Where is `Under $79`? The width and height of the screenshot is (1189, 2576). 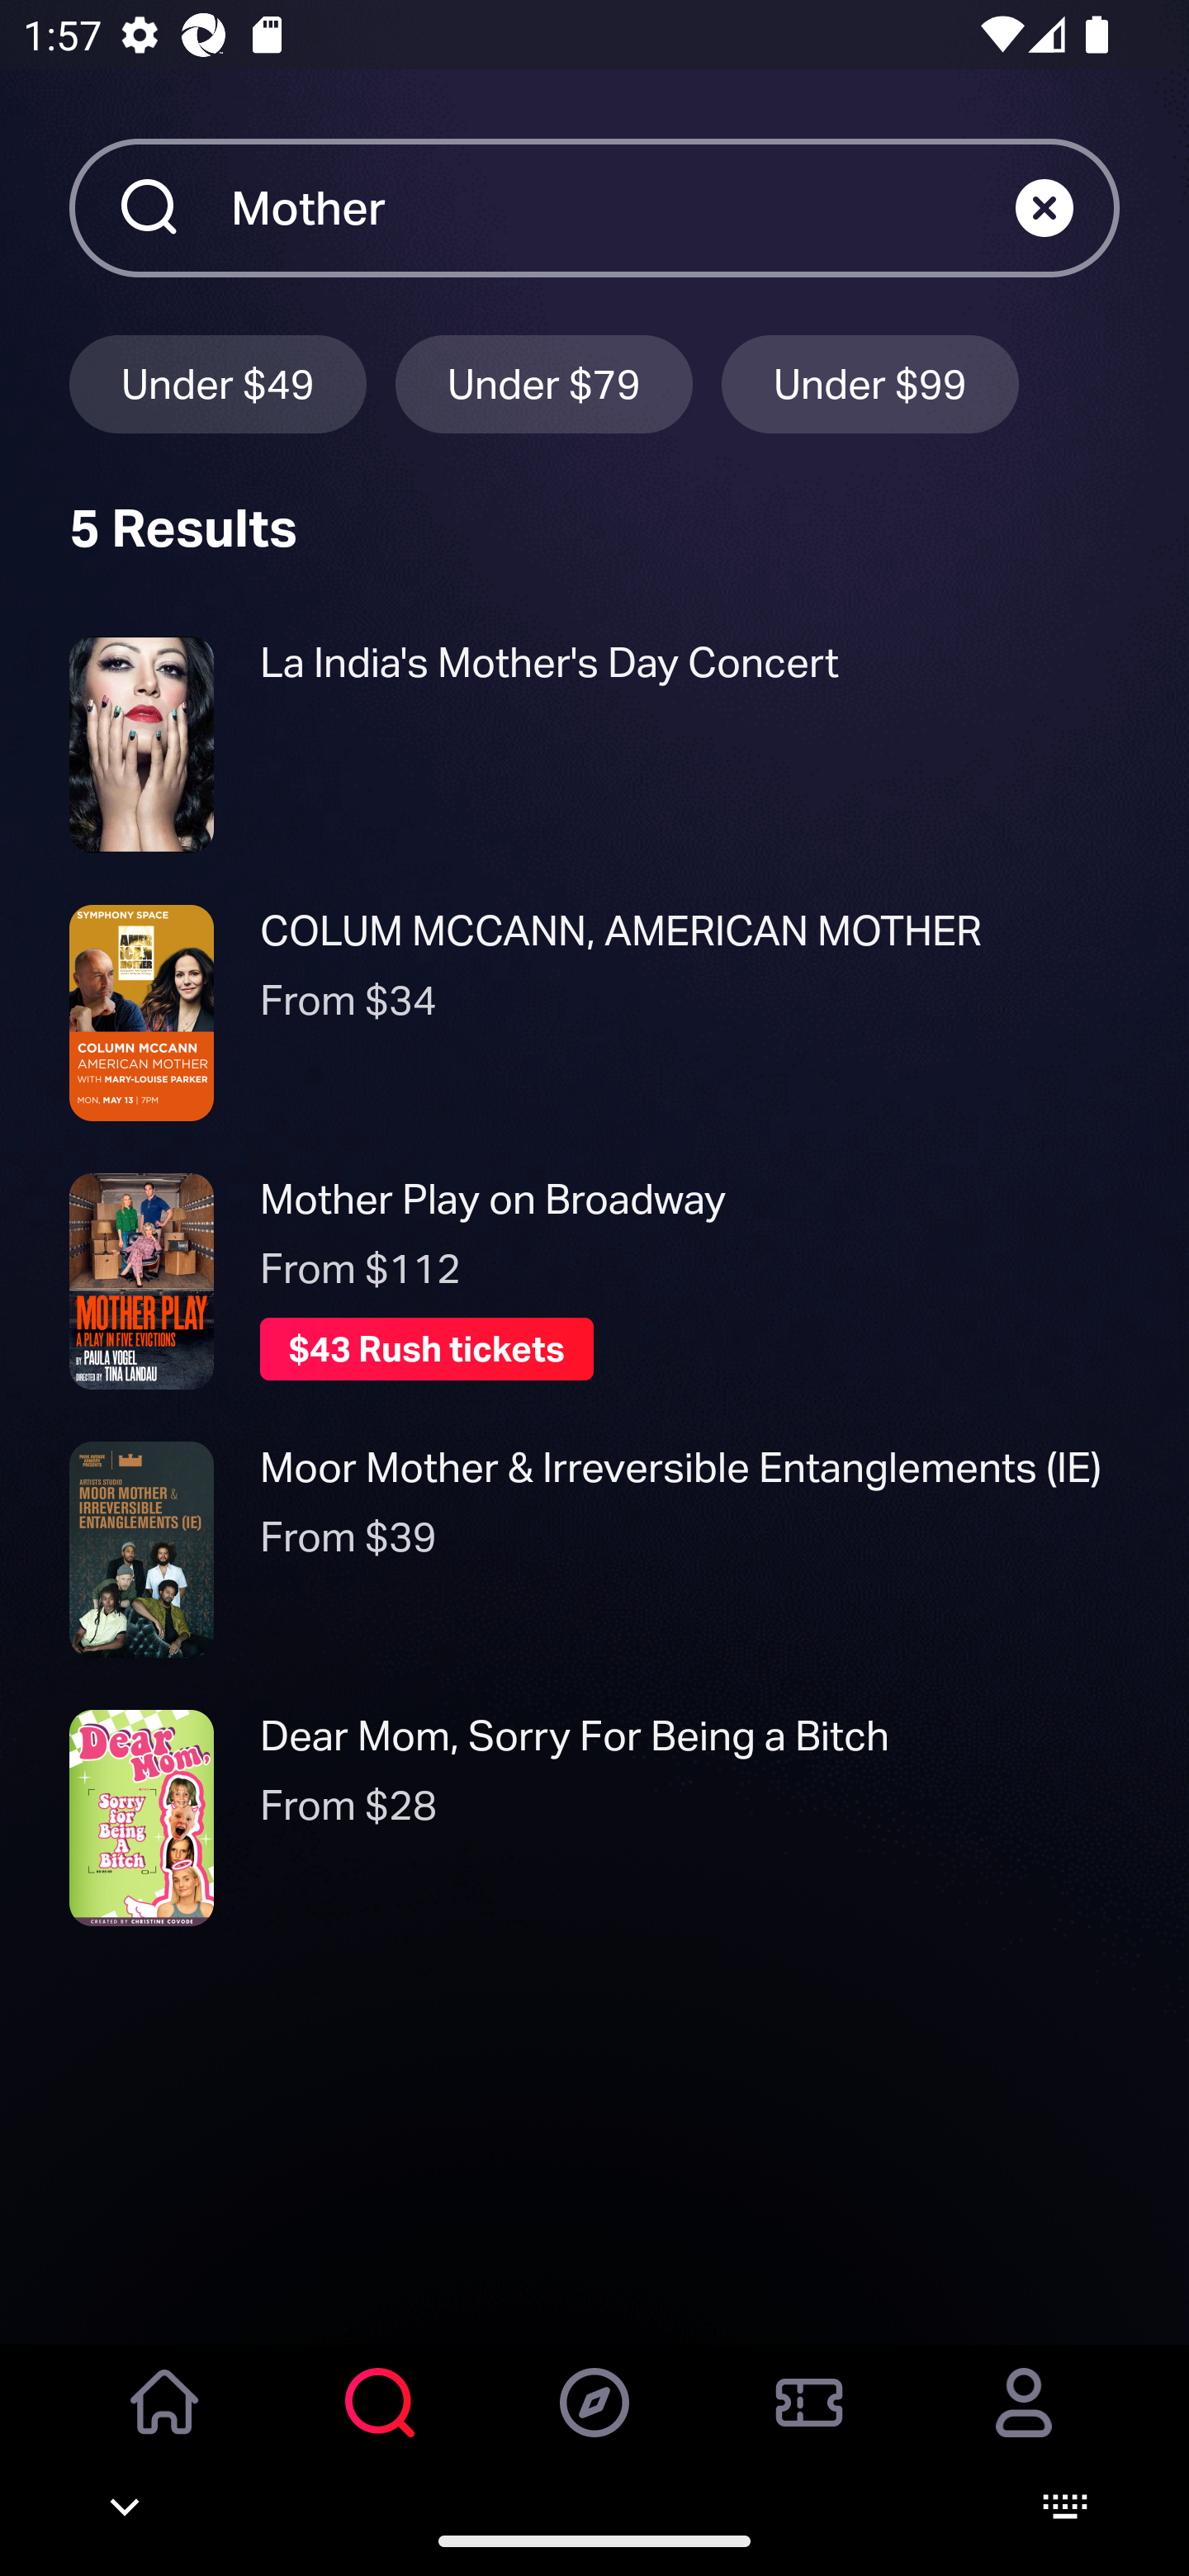
Under $79 is located at coordinates (544, 383).